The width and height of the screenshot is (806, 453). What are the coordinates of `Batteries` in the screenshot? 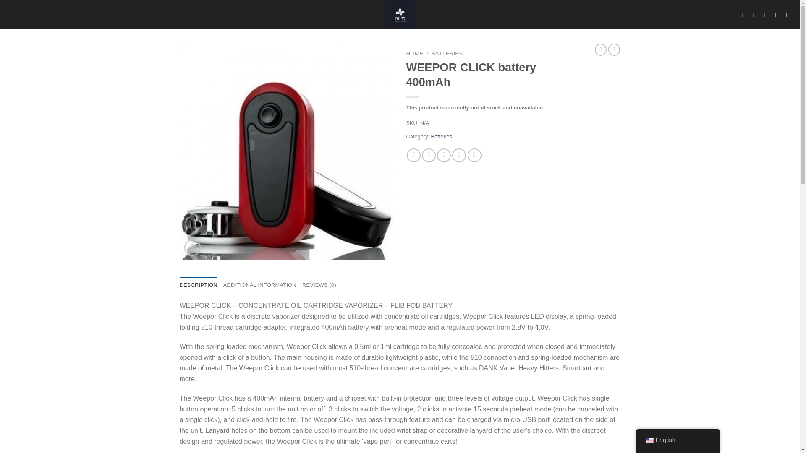 It's located at (442, 136).